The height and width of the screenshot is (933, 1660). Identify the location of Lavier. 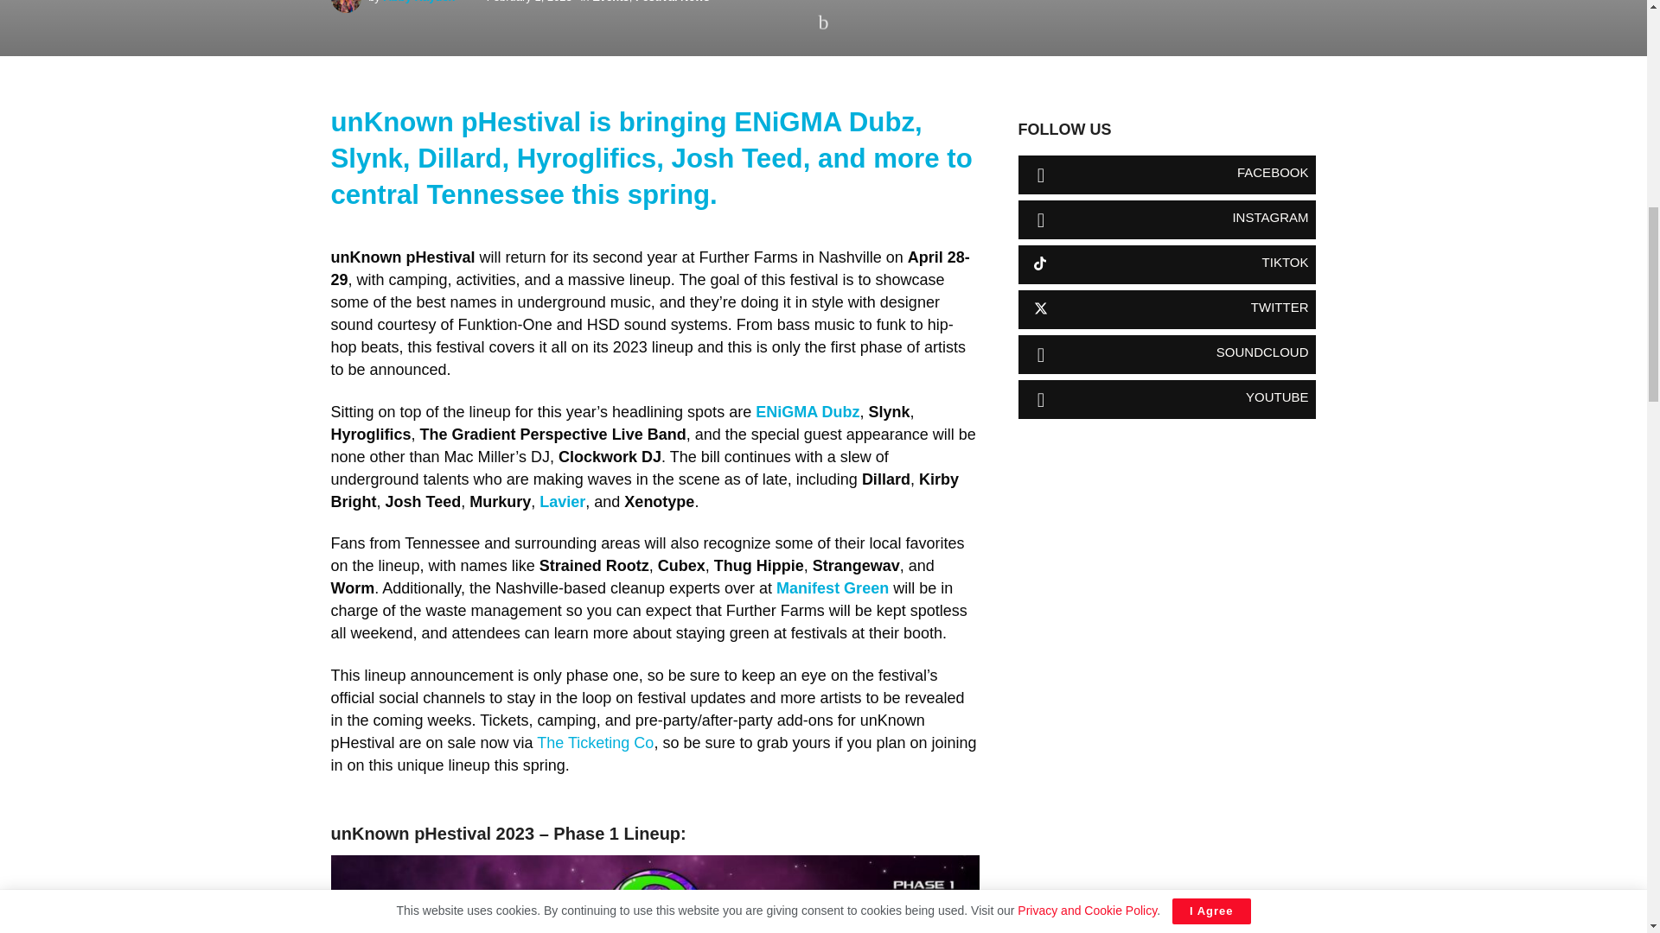
(562, 501).